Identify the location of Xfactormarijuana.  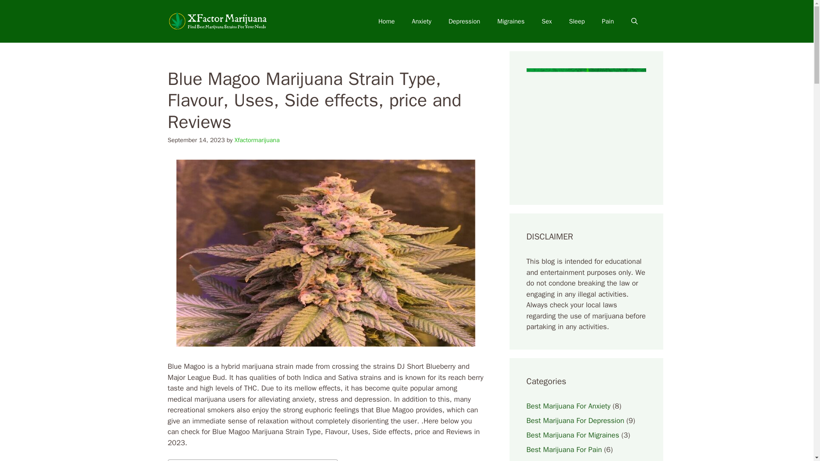
(257, 140).